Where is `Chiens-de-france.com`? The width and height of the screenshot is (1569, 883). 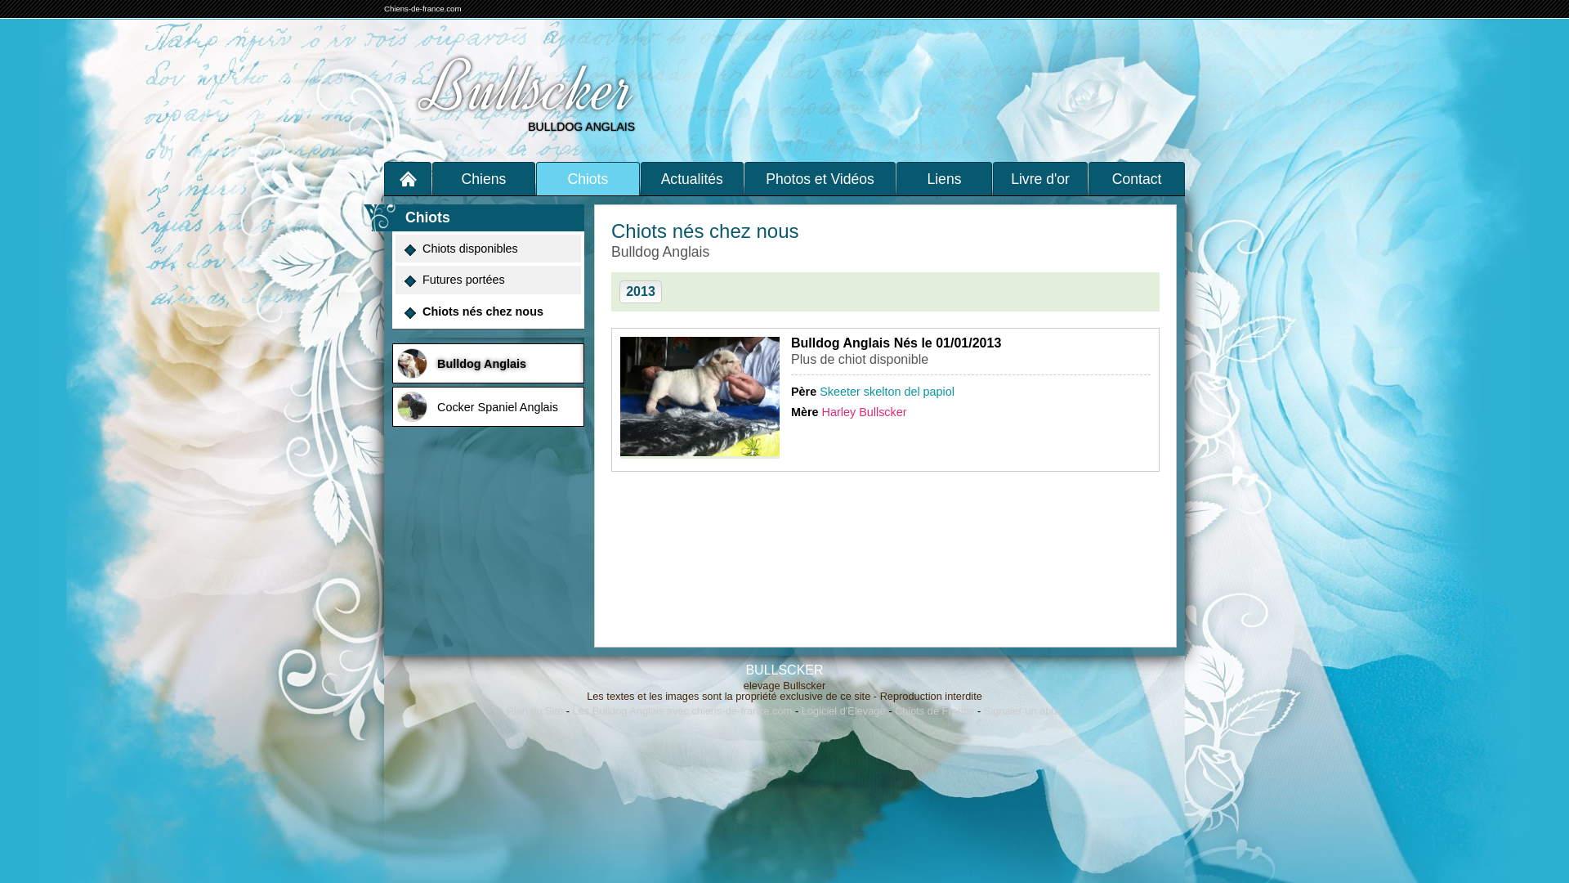
Chiens-de-france.com is located at coordinates (422, 9).